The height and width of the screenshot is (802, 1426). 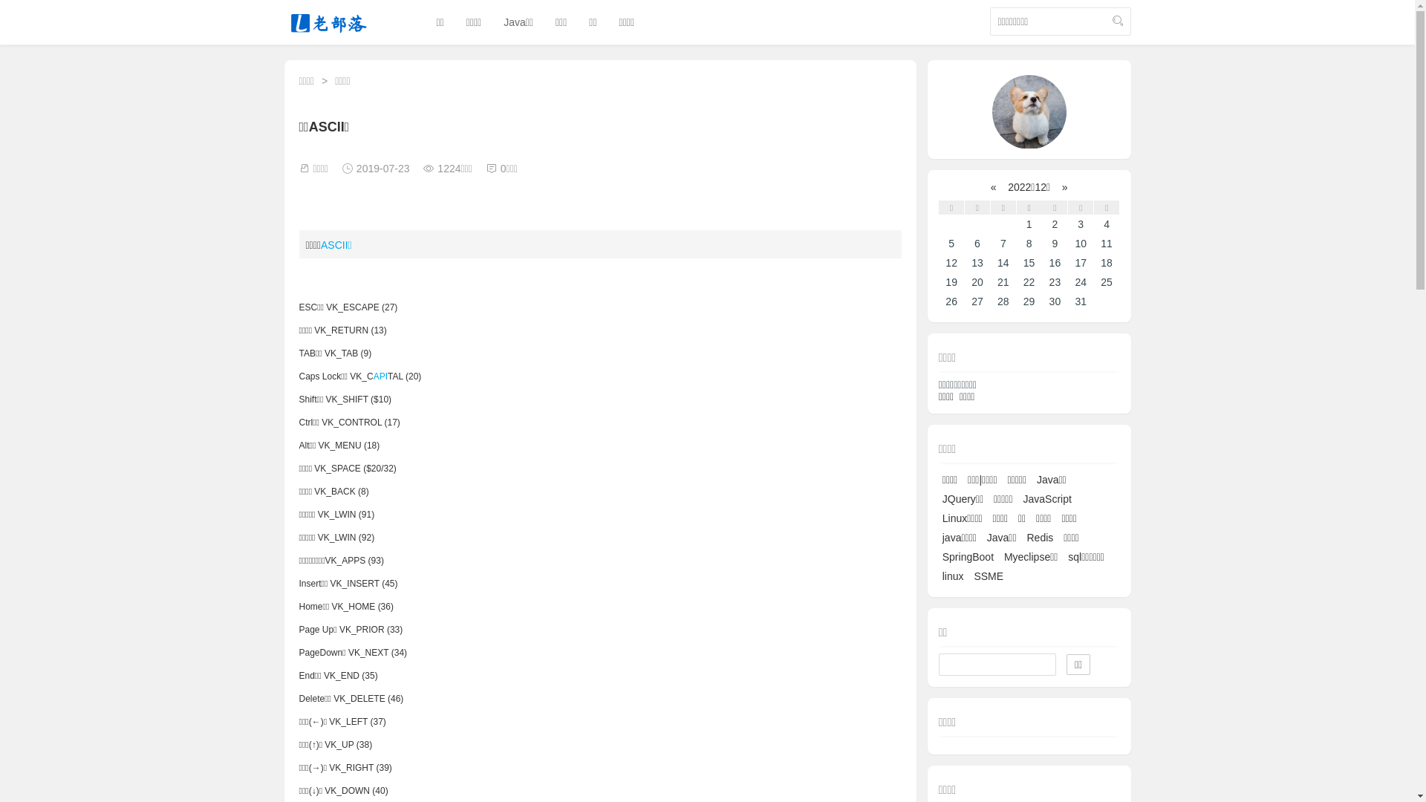 What do you see at coordinates (989, 576) in the screenshot?
I see `SSME` at bounding box center [989, 576].